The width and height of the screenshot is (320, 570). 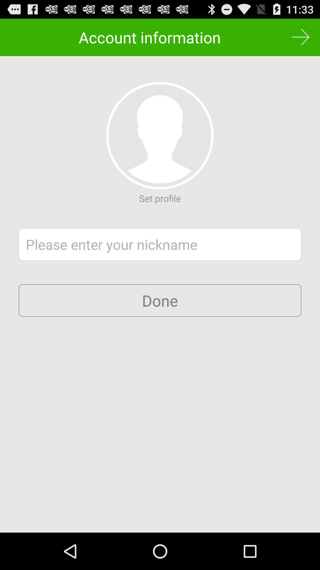 What do you see at coordinates (160, 136) in the screenshot?
I see `tap to select your profile picture for your account` at bounding box center [160, 136].